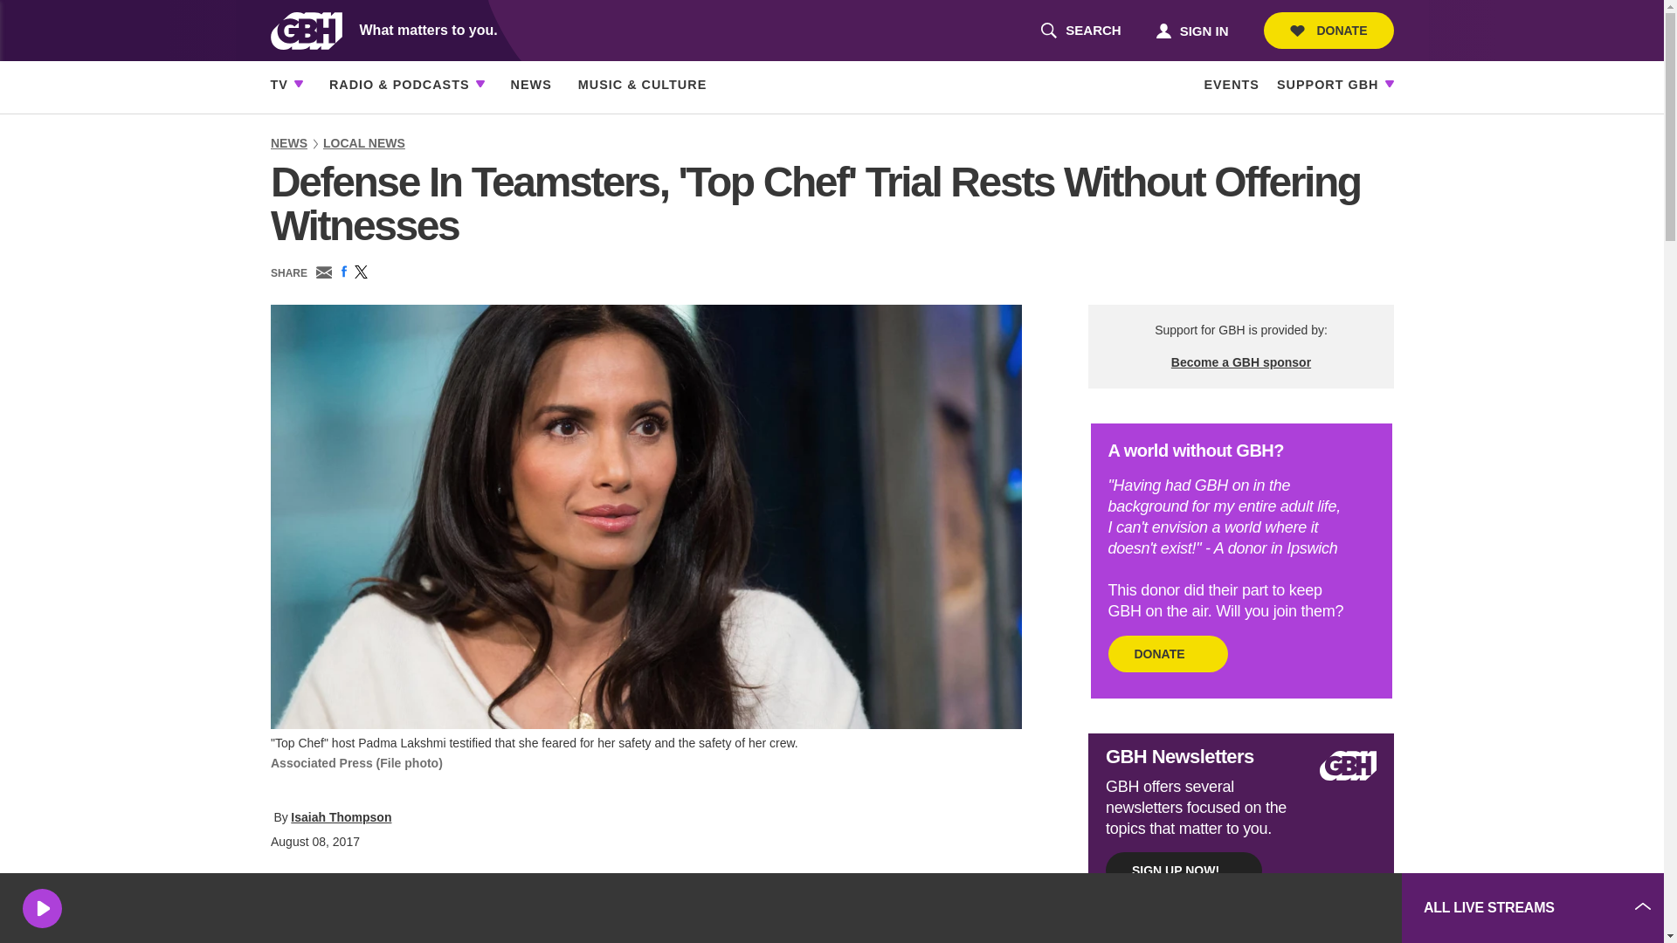  Describe the element at coordinates (1191, 30) in the screenshot. I see `SIGN IN` at that location.